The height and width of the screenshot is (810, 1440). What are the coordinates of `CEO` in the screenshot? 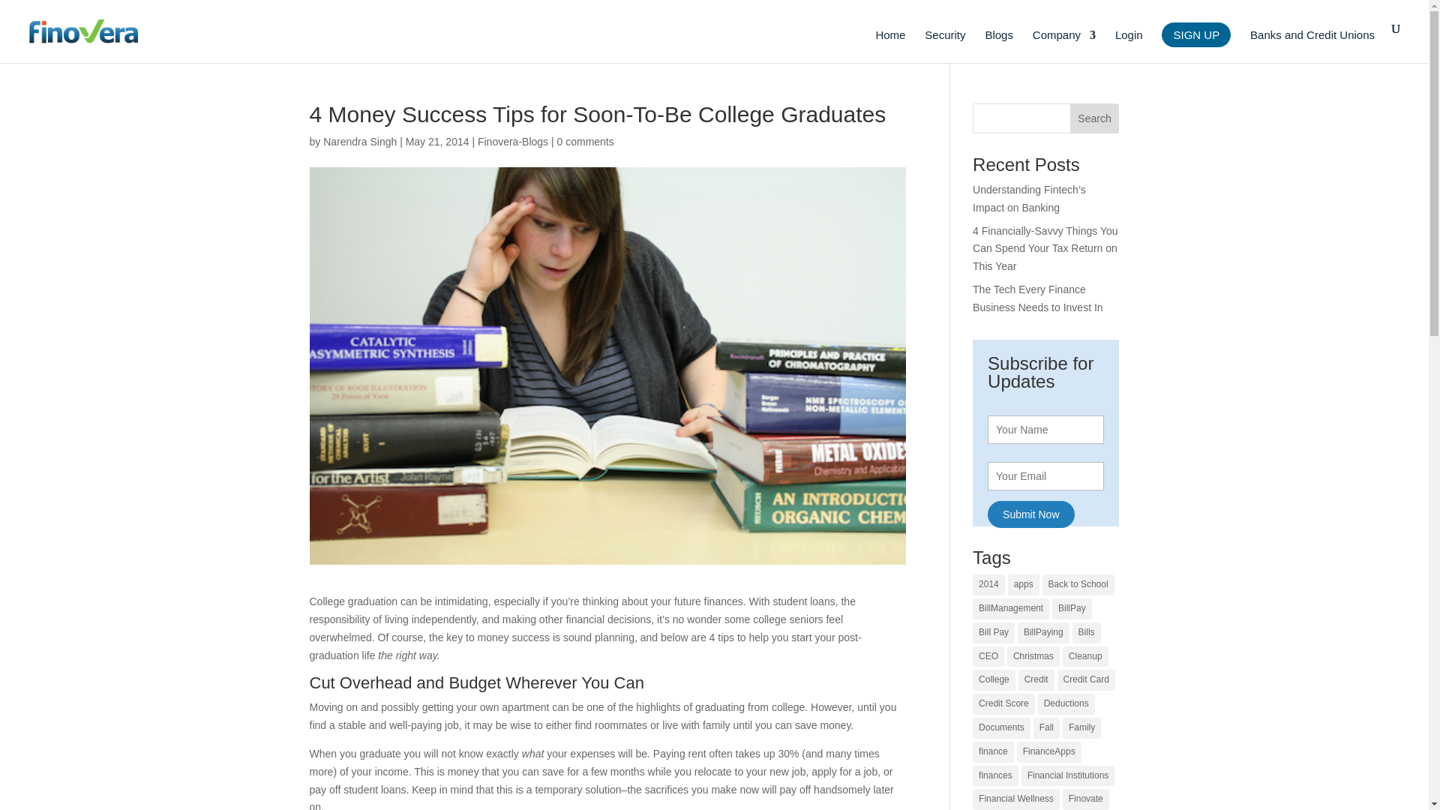 It's located at (988, 656).